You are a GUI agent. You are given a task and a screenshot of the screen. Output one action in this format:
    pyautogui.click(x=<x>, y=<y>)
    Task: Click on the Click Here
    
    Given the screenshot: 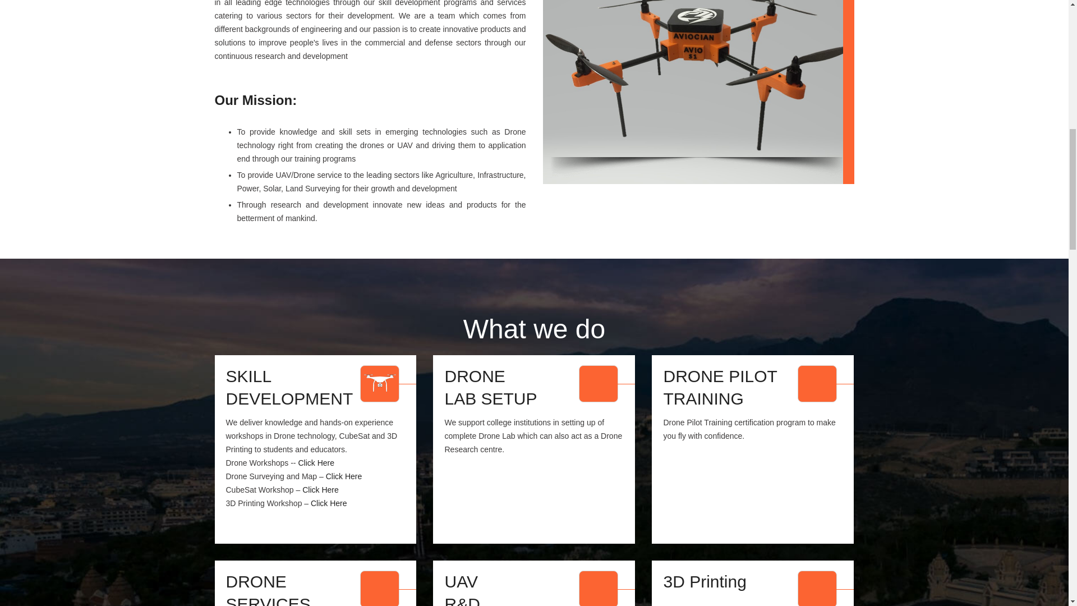 What is the action you would take?
    pyautogui.click(x=344, y=476)
    